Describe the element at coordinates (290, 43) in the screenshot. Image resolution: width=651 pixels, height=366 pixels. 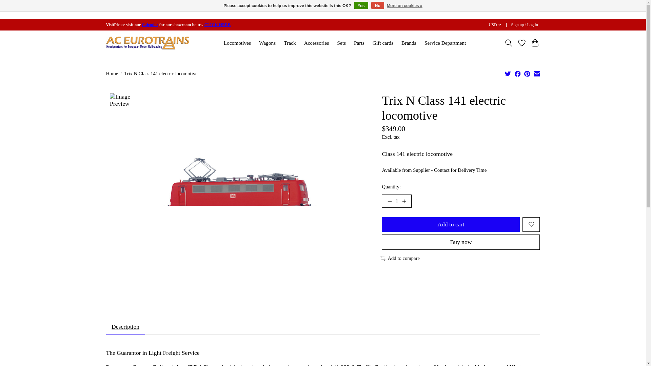
I see `Track` at that location.